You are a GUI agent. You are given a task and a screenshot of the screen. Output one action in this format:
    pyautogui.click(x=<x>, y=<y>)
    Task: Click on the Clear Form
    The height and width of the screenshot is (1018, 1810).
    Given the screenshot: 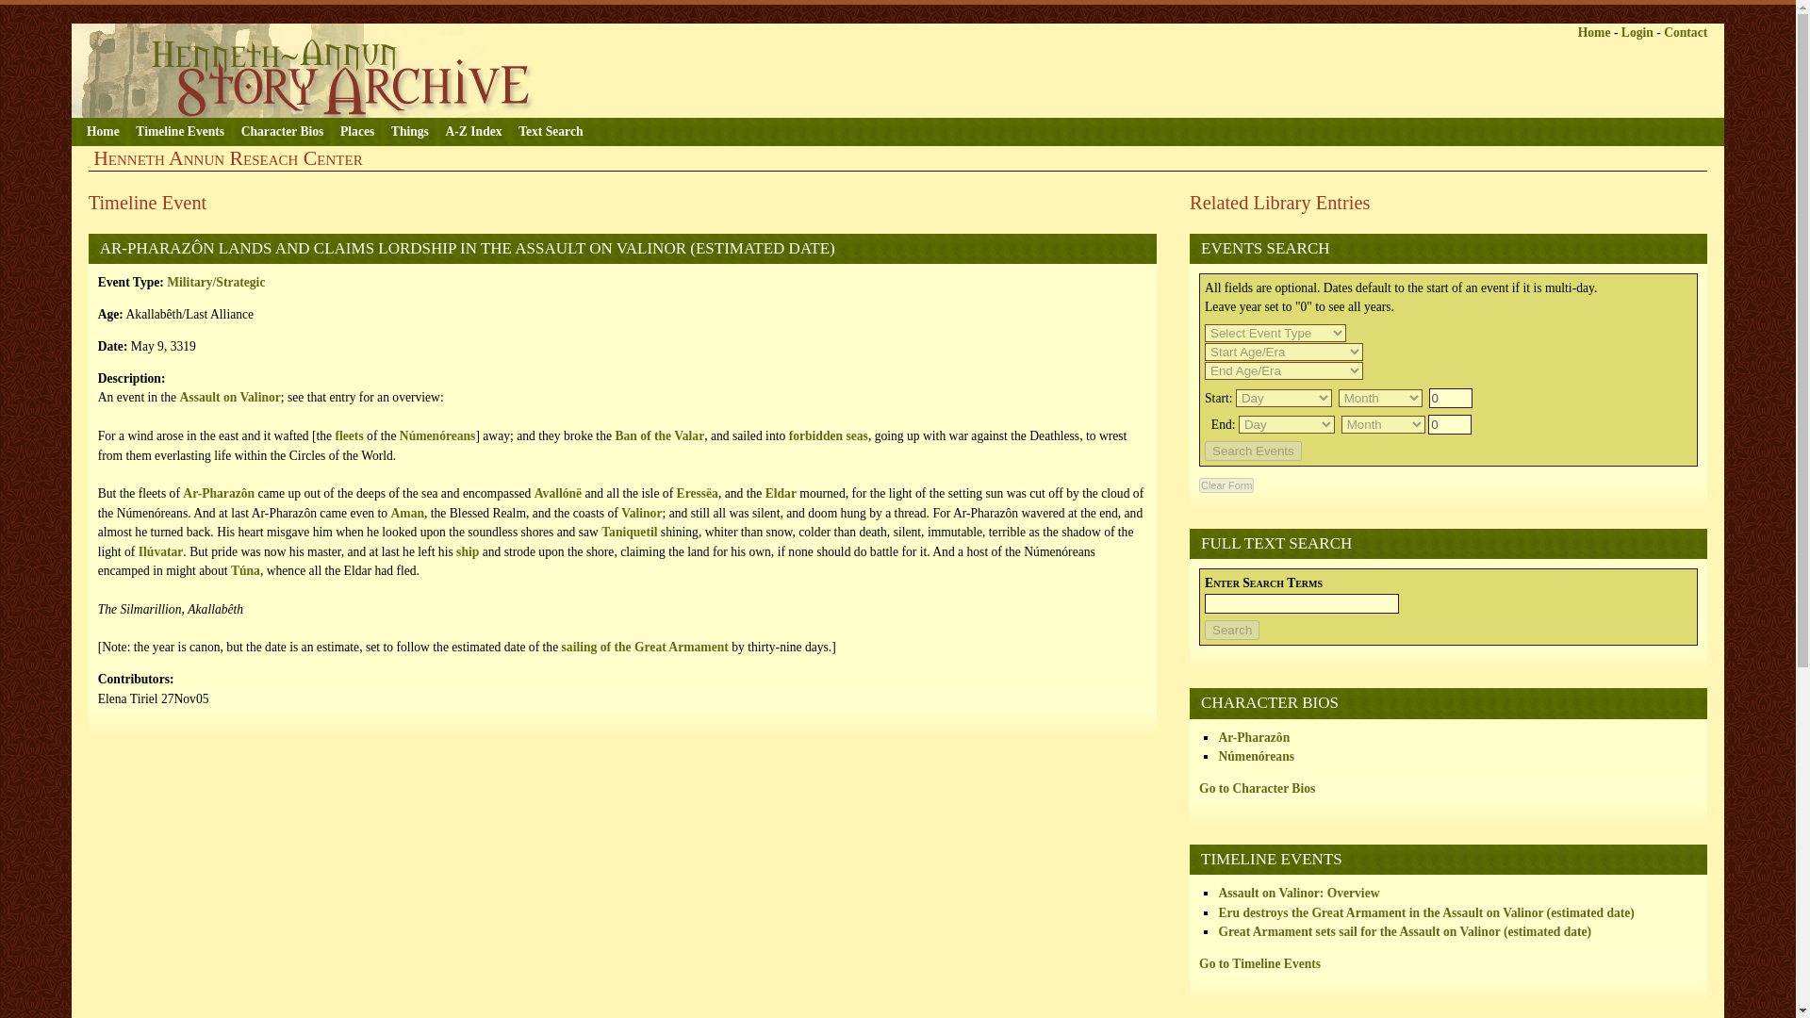 What is the action you would take?
    pyautogui.click(x=1226, y=484)
    